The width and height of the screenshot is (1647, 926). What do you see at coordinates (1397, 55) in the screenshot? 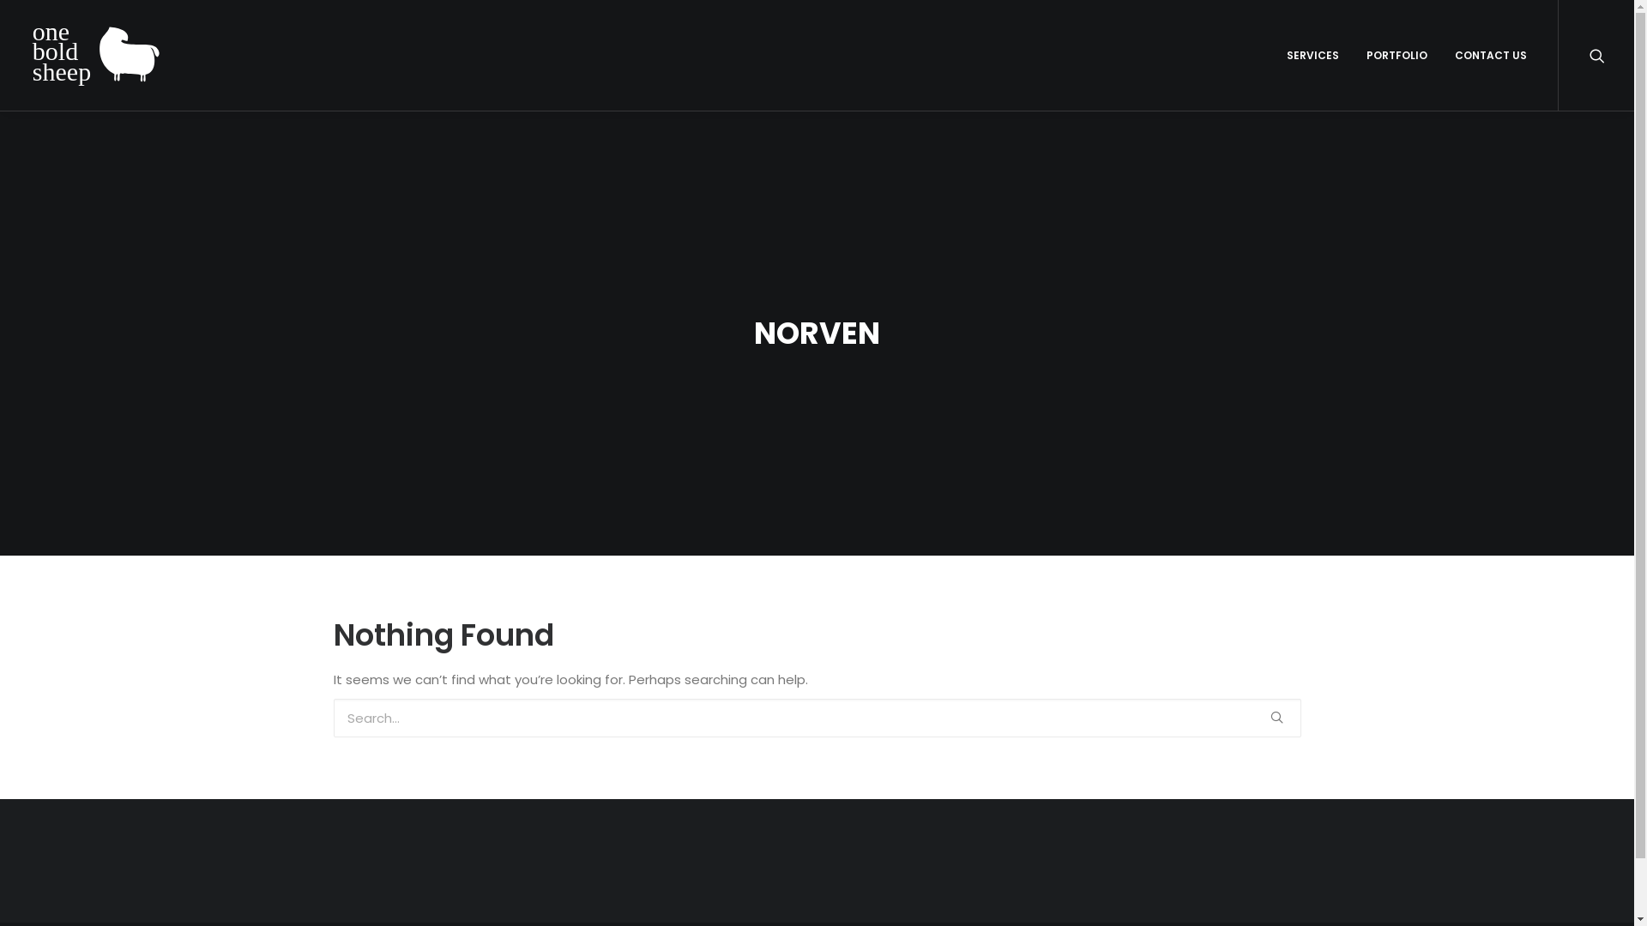
I see `PORTFOLIO` at bounding box center [1397, 55].